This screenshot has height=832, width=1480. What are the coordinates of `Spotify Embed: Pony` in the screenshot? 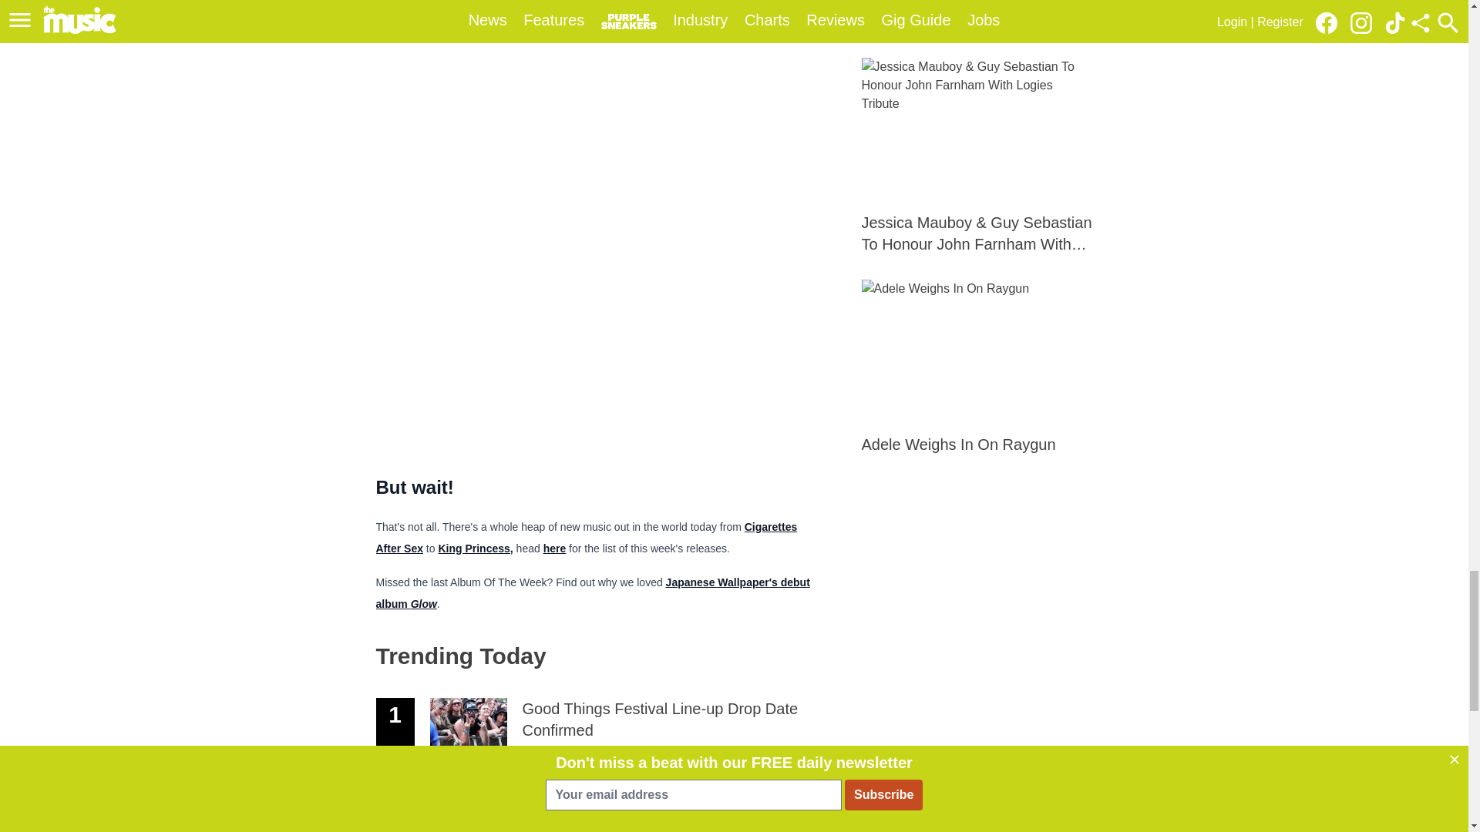 It's located at (598, 115).